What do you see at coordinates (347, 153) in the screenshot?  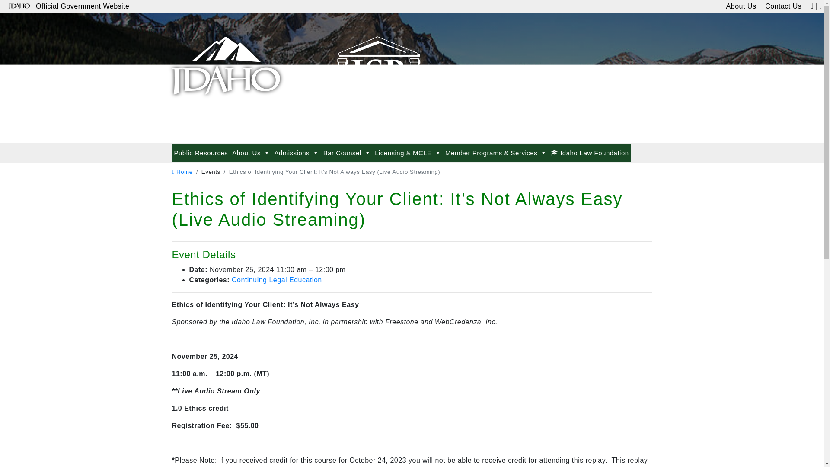 I see `Bar Counsel` at bounding box center [347, 153].